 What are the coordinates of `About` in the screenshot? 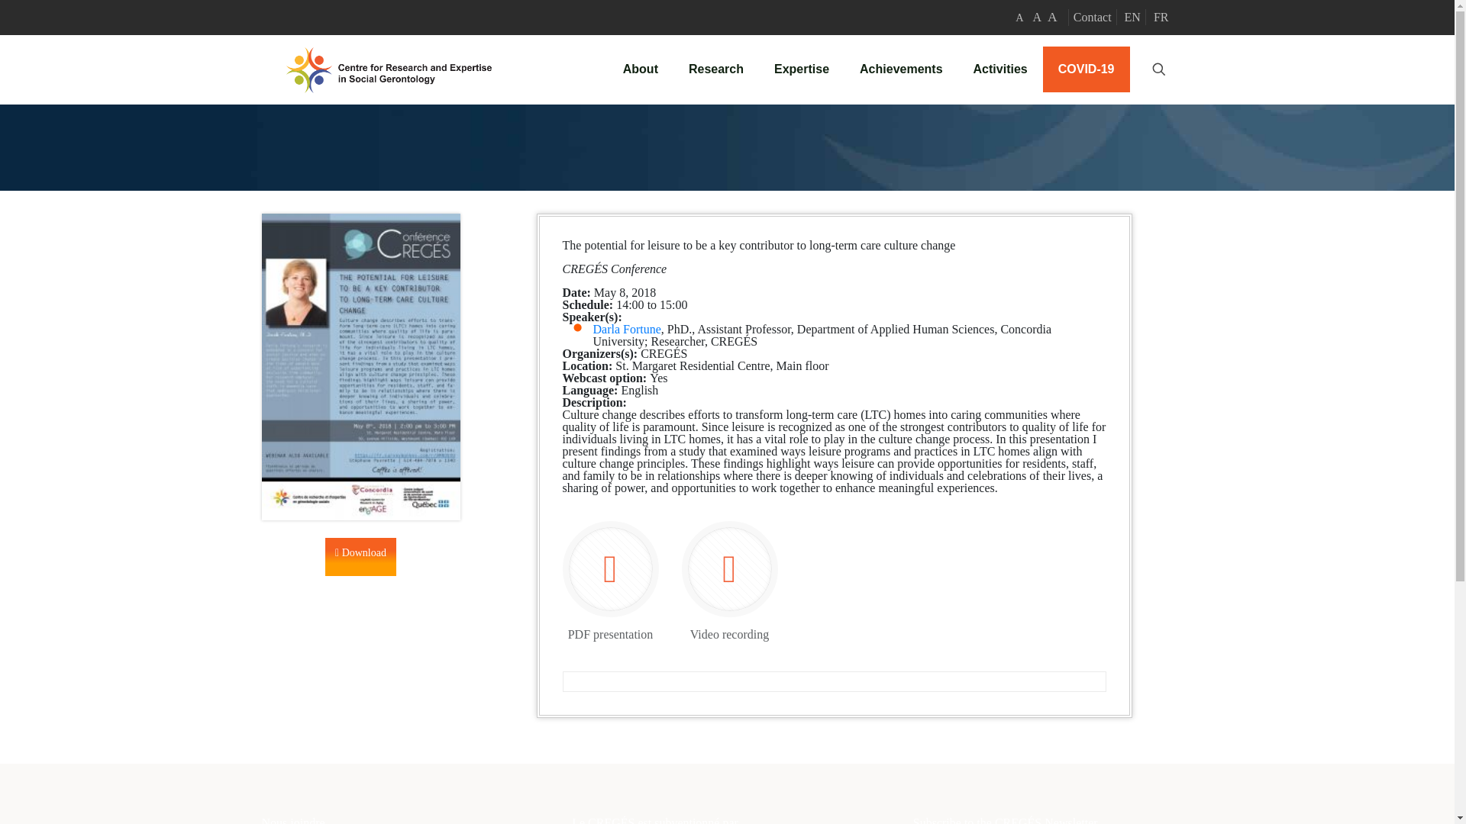 It's located at (640, 69).